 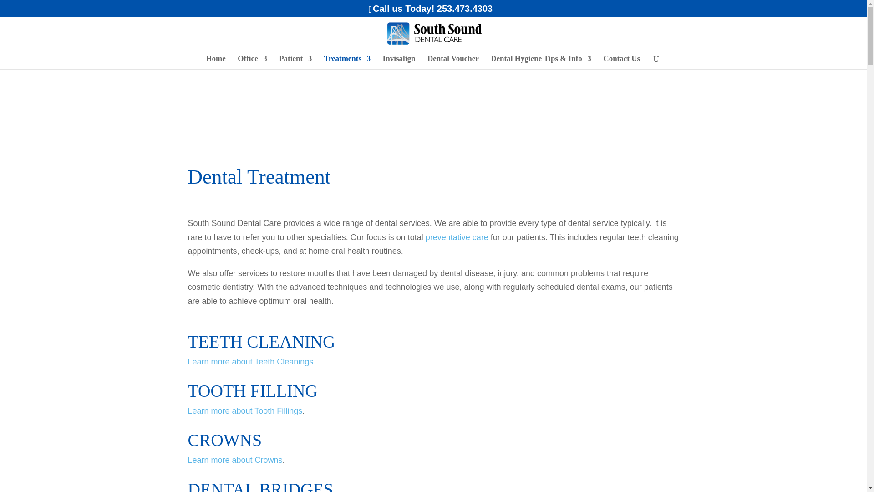 What do you see at coordinates (215, 62) in the screenshot?
I see `Home` at bounding box center [215, 62].